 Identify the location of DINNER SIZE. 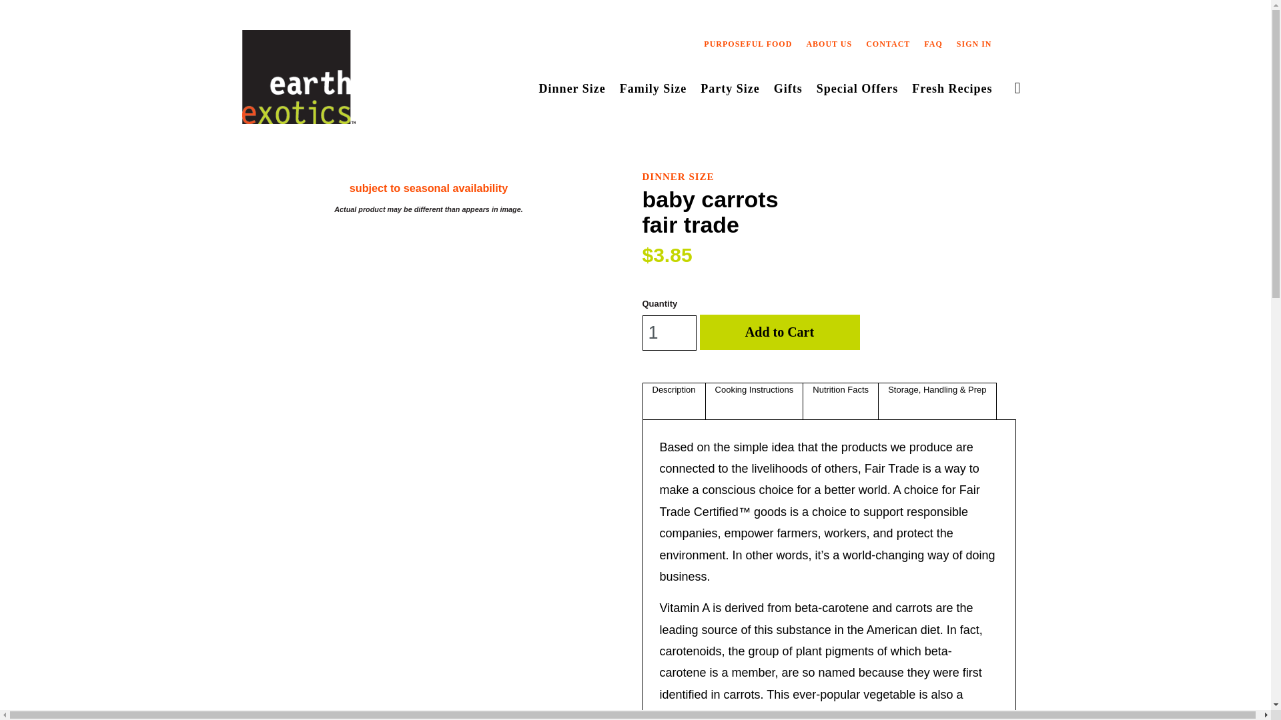
(677, 176).